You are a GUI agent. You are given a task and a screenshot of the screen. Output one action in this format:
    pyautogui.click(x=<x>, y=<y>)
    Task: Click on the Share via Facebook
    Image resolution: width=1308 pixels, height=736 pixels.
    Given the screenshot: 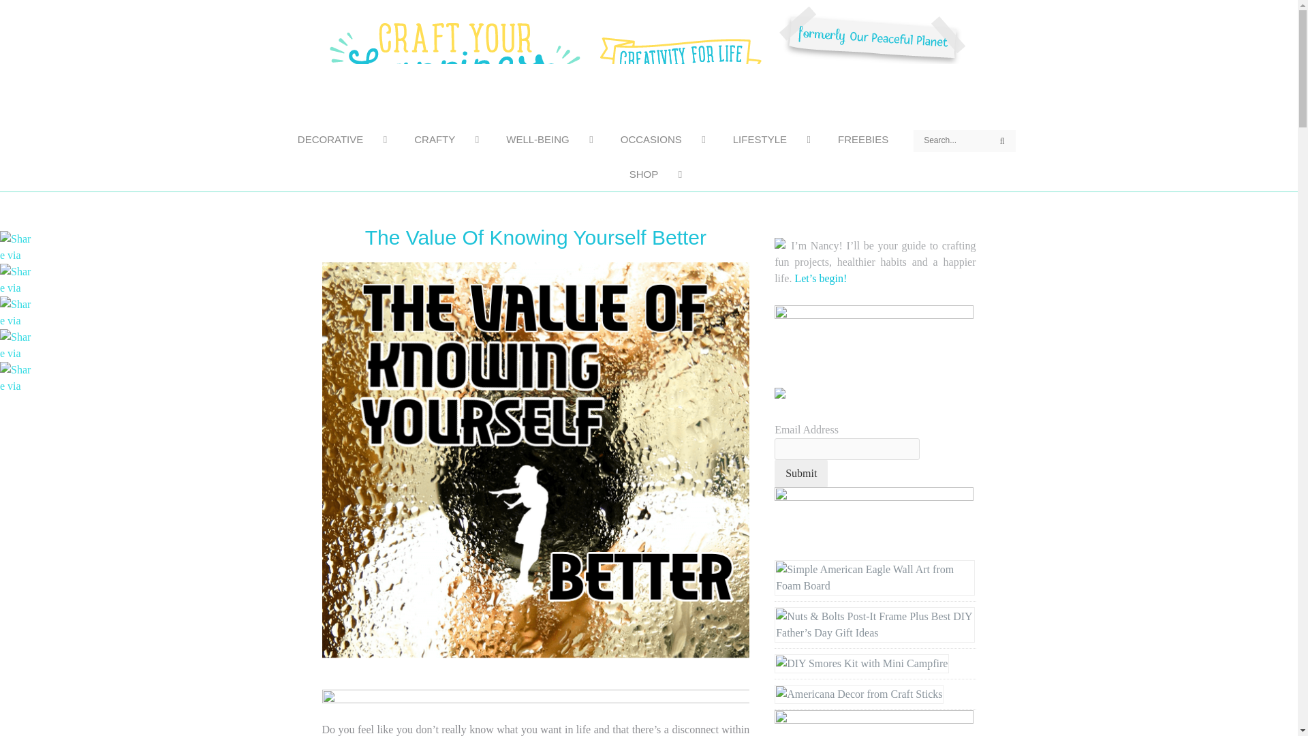 What is the action you would take?
    pyautogui.click(x=16, y=278)
    